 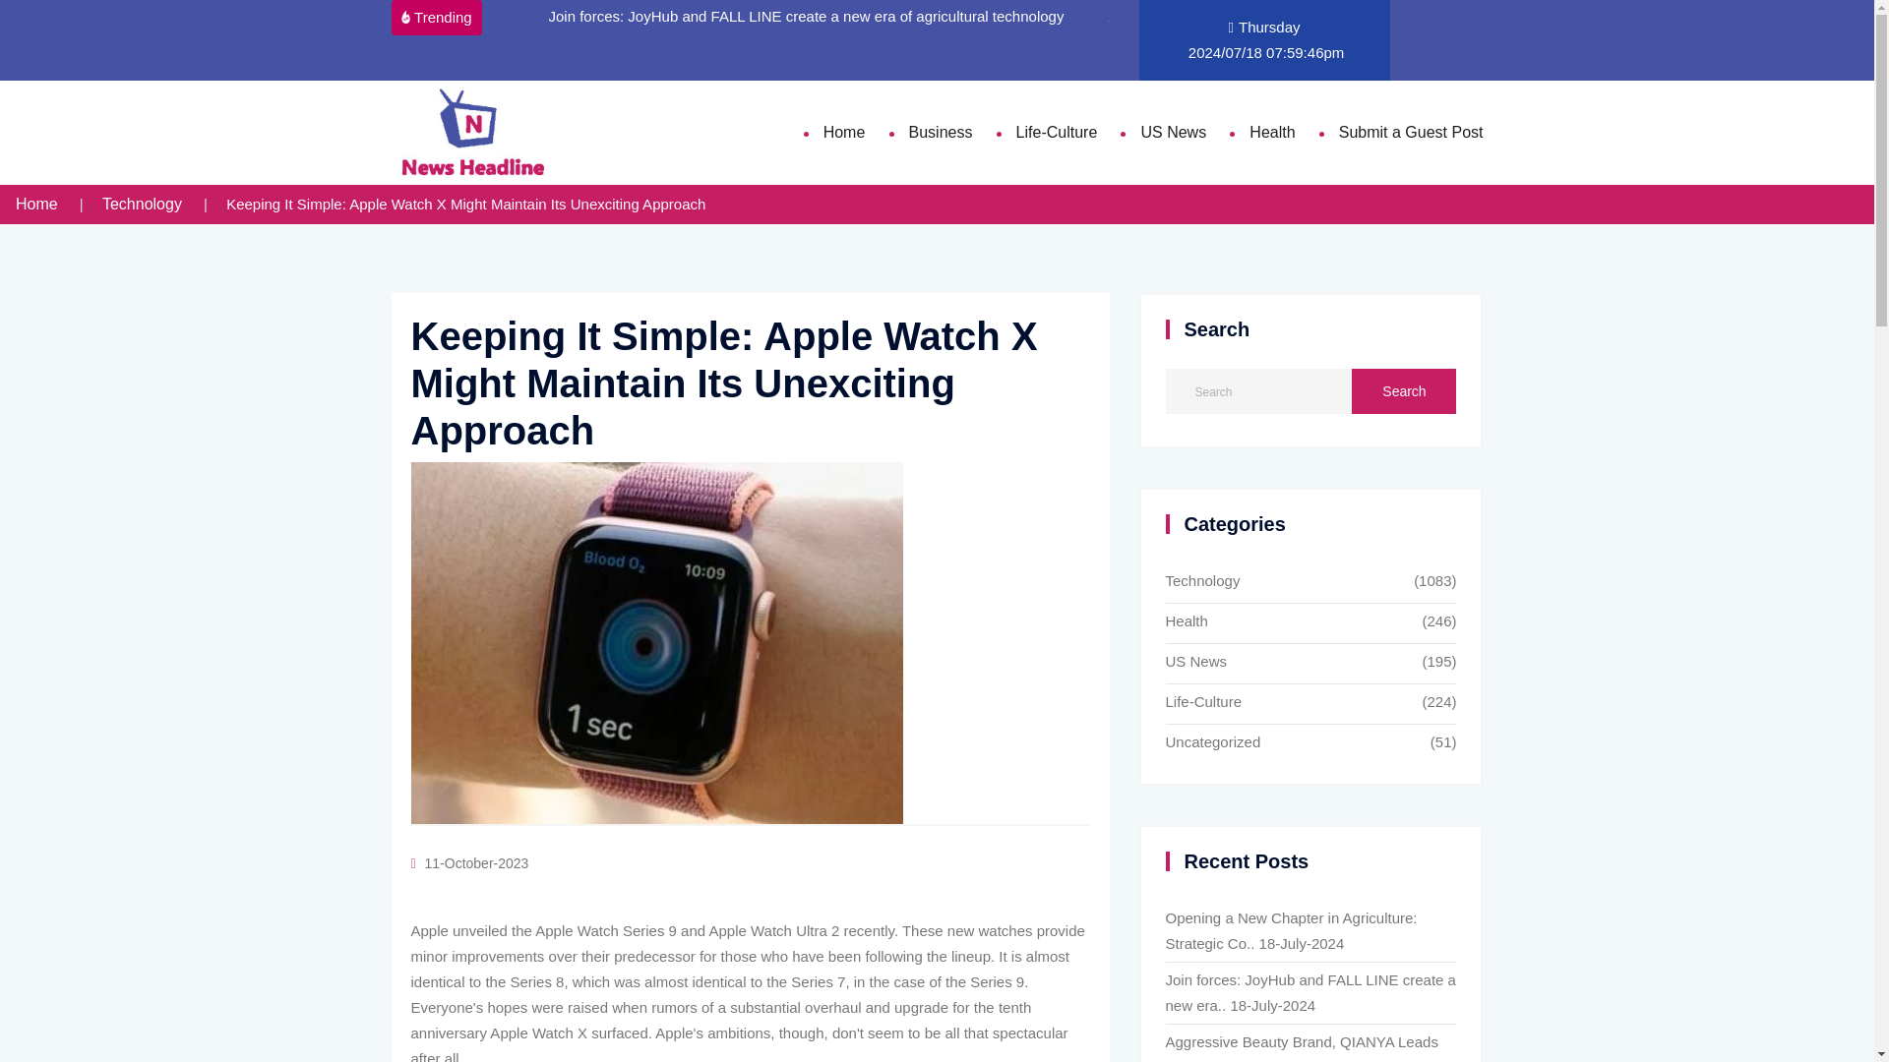 What do you see at coordinates (1411, 132) in the screenshot?
I see `Submit a Guest Post` at bounding box center [1411, 132].